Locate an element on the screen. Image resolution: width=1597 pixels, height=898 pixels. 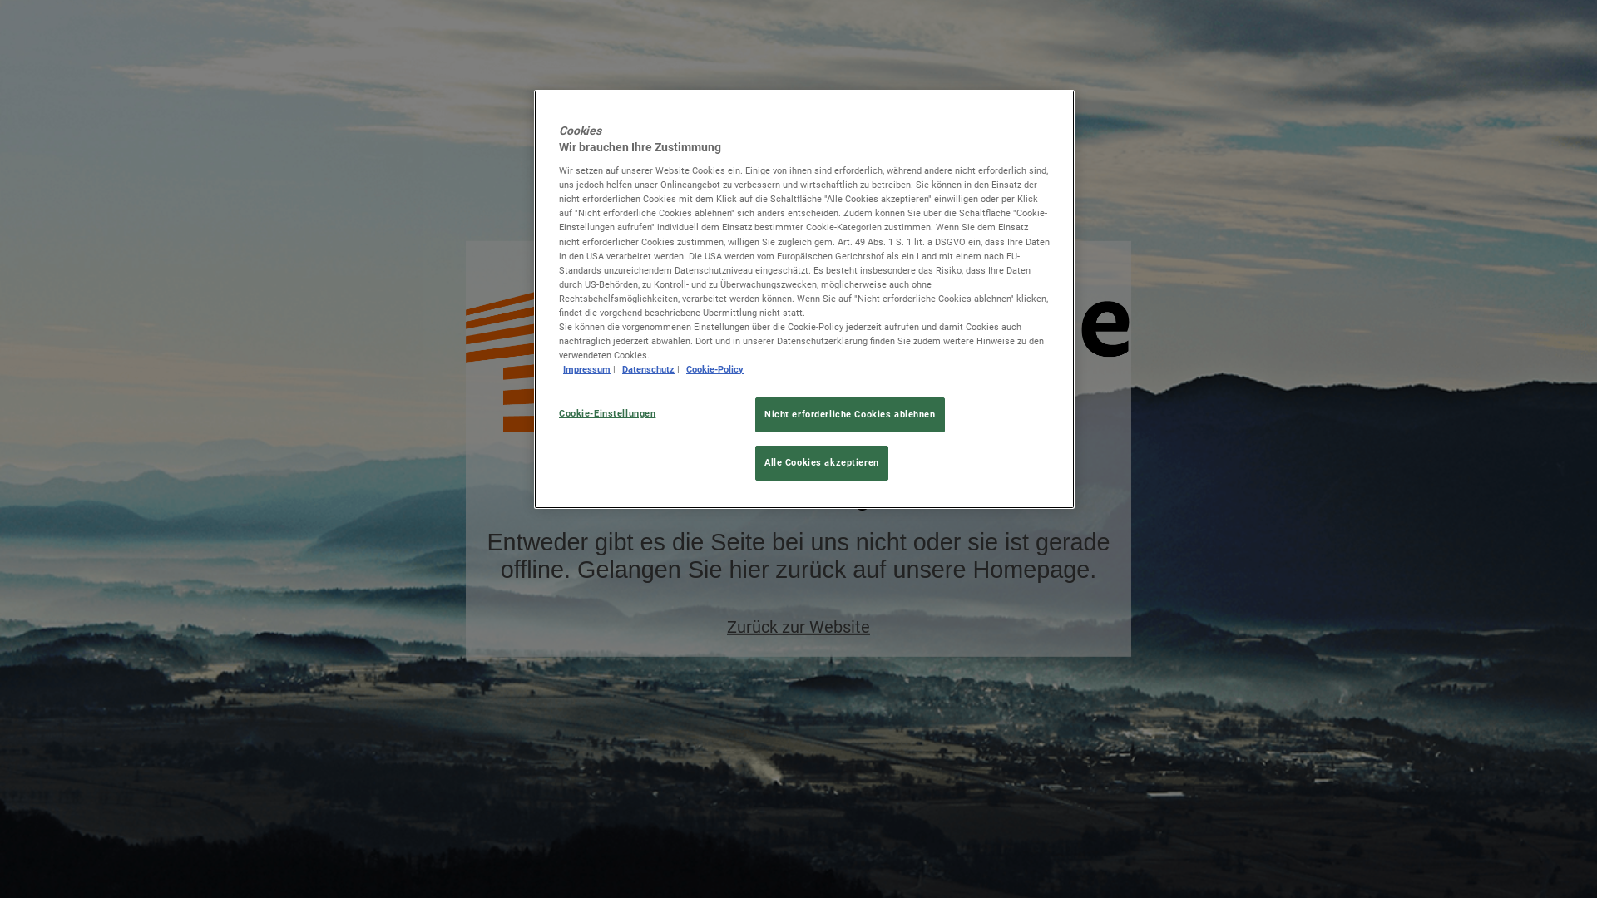
Nicht erforderliche Cookies ablehnen is located at coordinates (850, 415).